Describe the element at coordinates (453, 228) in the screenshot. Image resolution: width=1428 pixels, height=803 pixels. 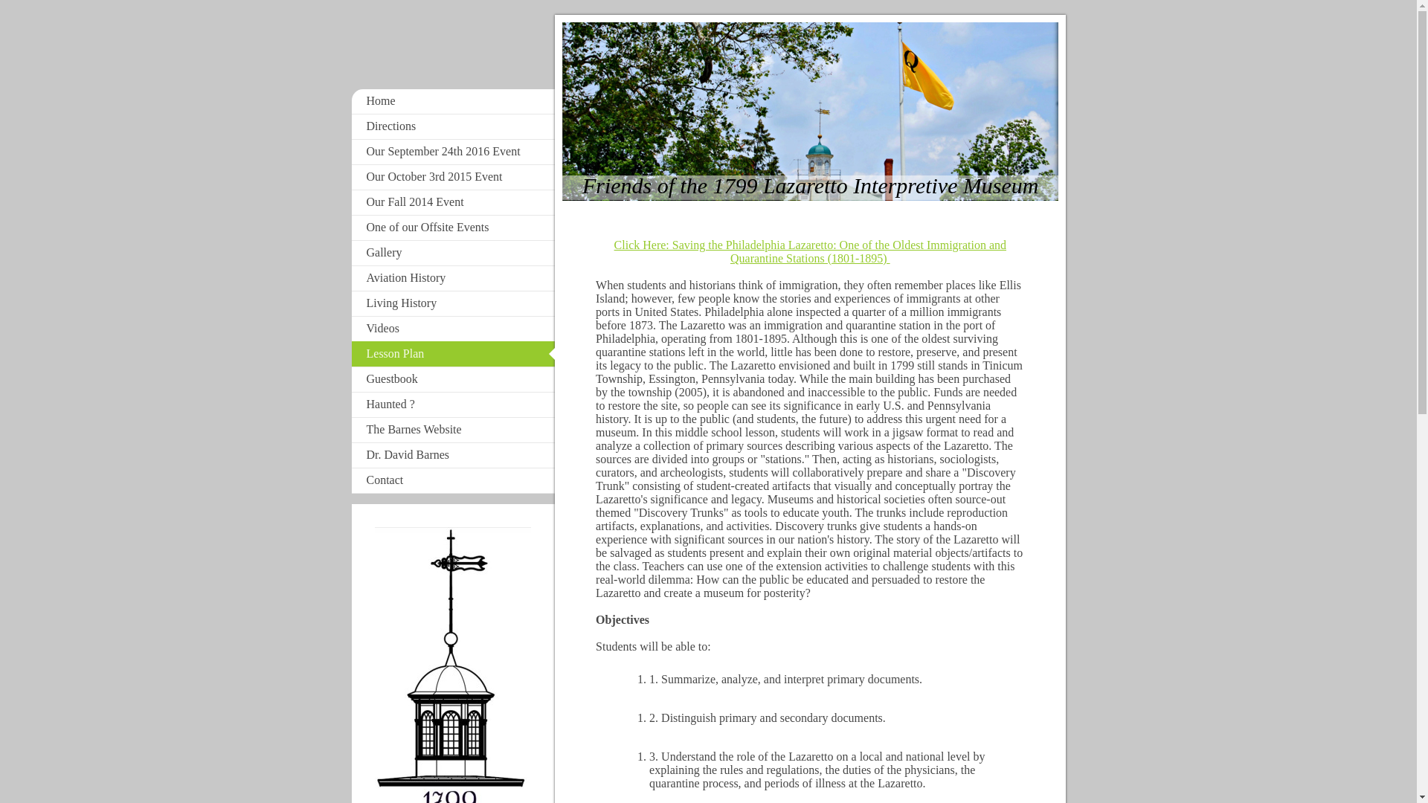
I see `One of our Offsite Events` at that location.